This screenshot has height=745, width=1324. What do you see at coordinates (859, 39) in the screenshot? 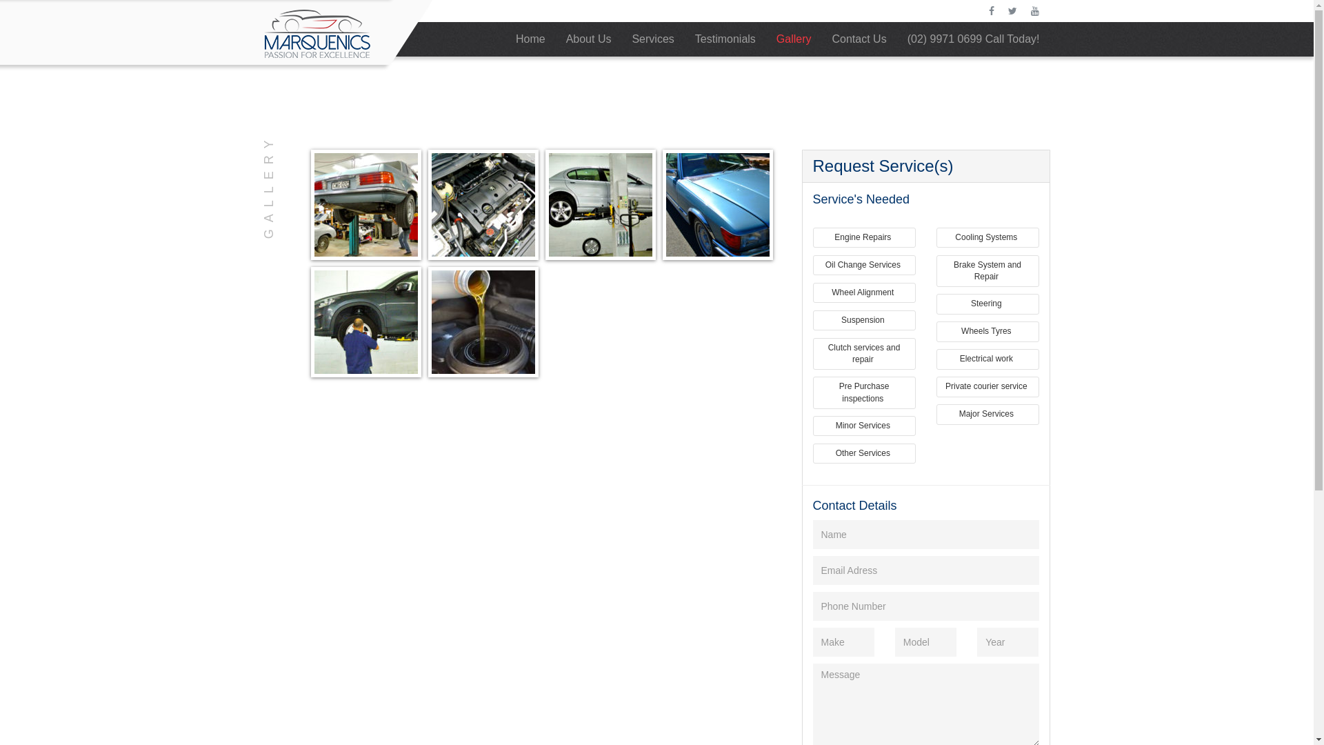
I see `Contact Us` at bounding box center [859, 39].